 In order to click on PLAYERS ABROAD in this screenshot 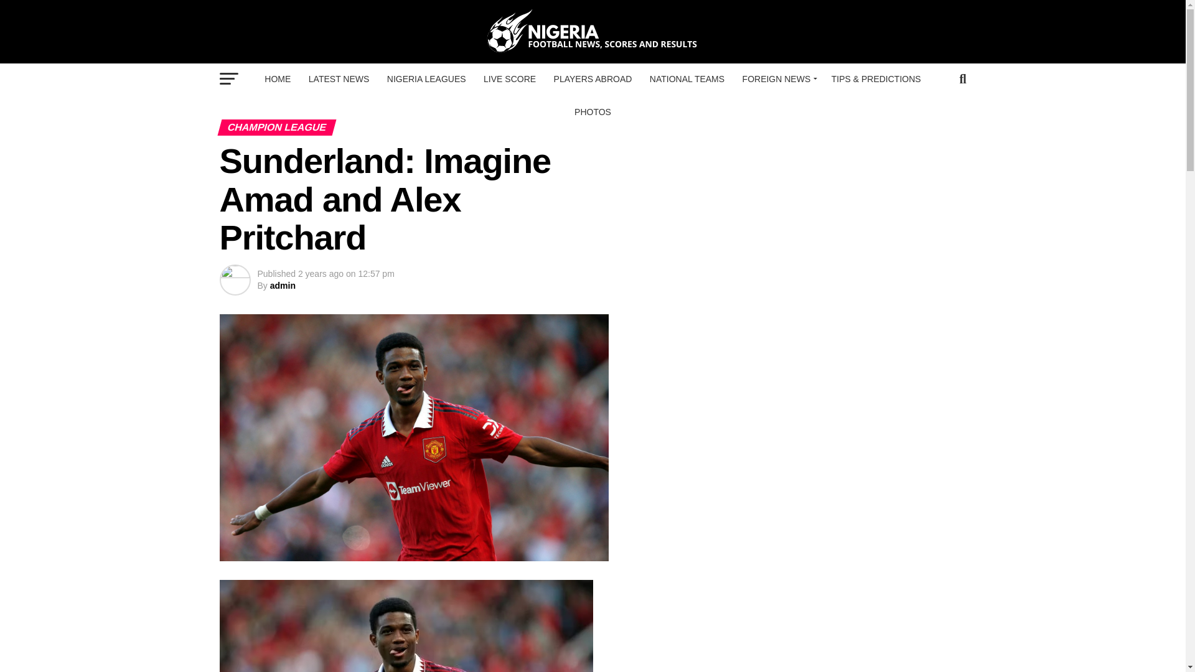, I will do `click(593, 78)`.